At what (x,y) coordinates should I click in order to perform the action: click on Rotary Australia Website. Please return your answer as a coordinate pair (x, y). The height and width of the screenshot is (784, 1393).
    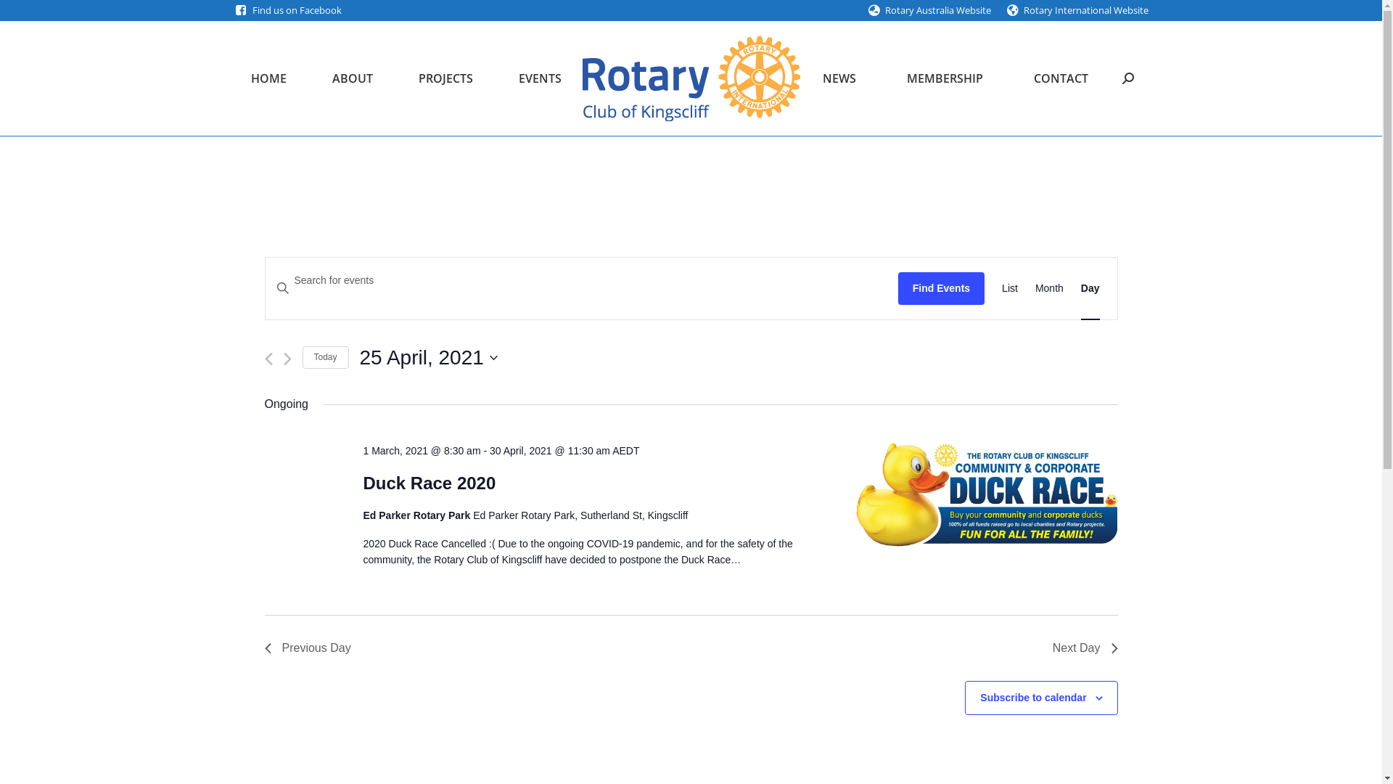
    Looking at the image, I should click on (938, 10).